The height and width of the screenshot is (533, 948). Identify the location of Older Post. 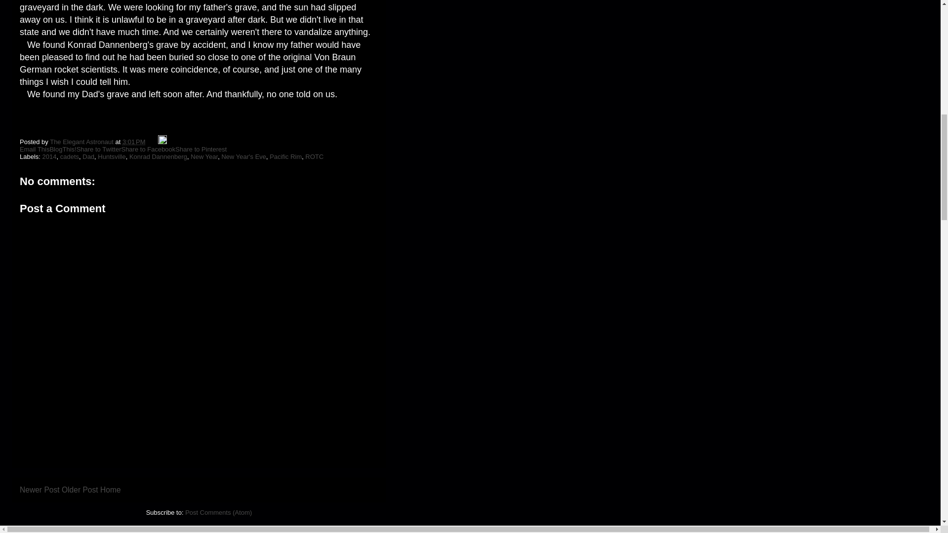
(80, 490).